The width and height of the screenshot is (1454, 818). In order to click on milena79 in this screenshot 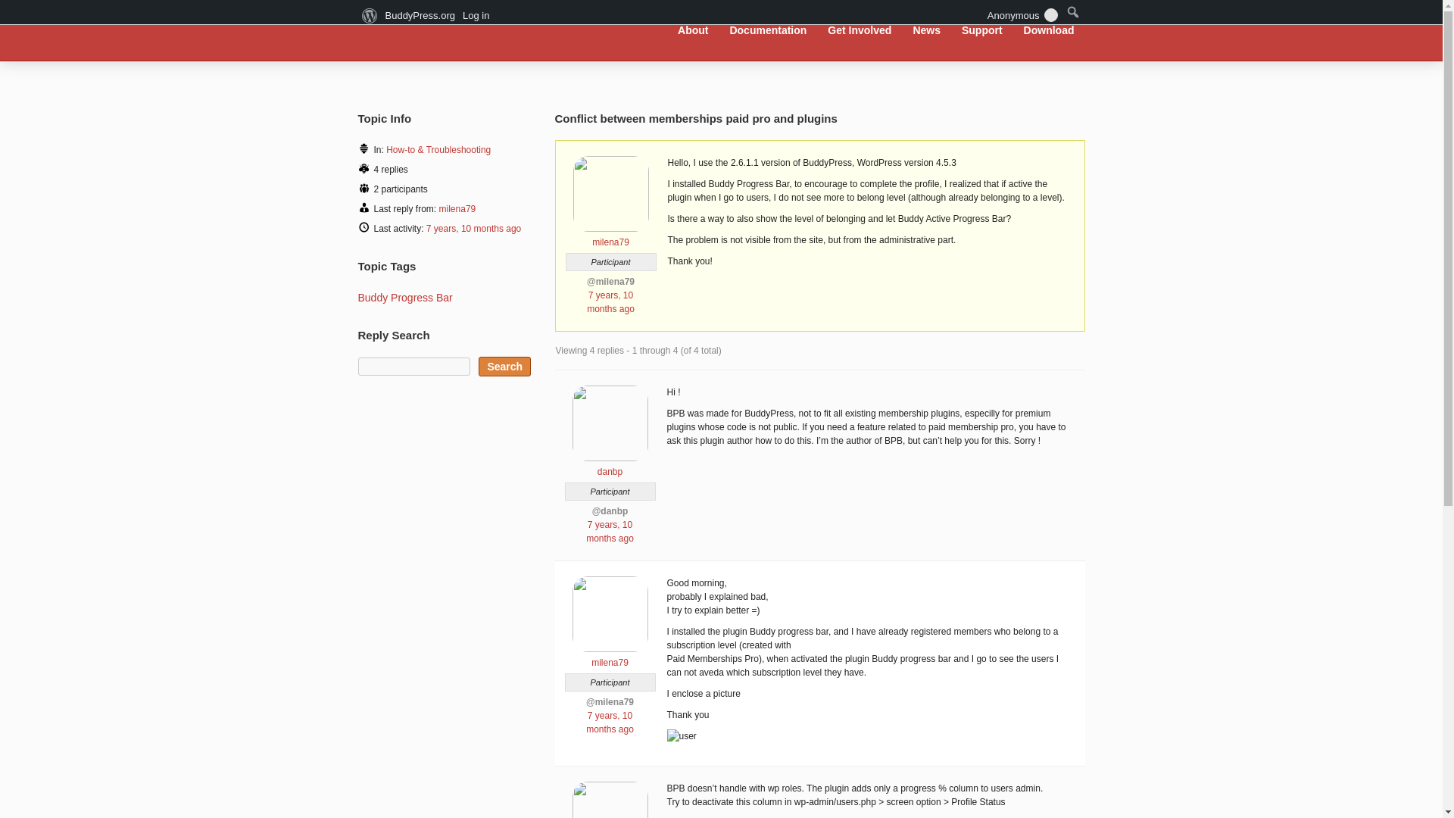, I will do `click(609, 656)`.